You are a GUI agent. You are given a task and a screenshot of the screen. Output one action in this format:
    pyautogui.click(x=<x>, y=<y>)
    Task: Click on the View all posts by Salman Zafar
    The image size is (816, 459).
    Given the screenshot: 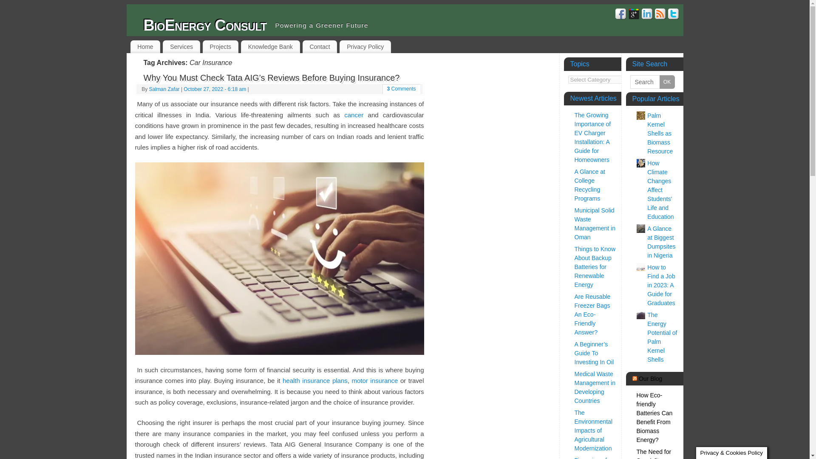 What is the action you would take?
    pyautogui.click(x=164, y=89)
    